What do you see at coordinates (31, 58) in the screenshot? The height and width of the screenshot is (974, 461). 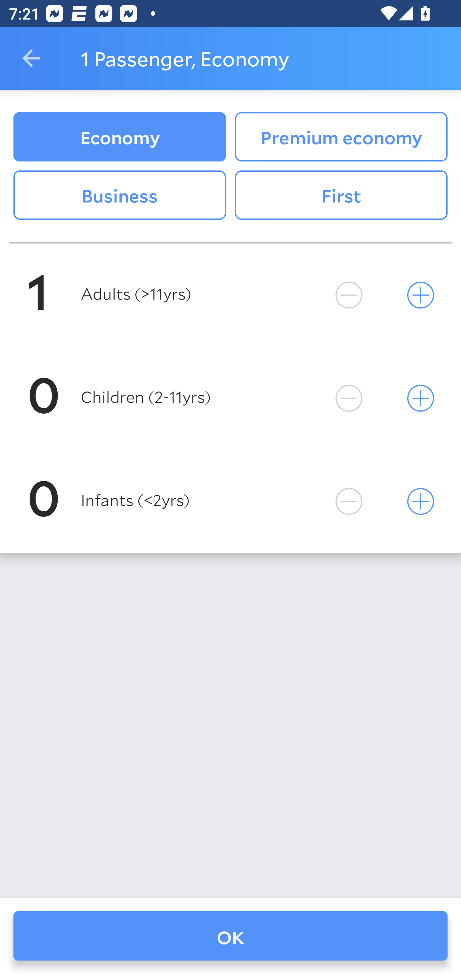 I see `Navigate up` at bounding box center [31, 58].